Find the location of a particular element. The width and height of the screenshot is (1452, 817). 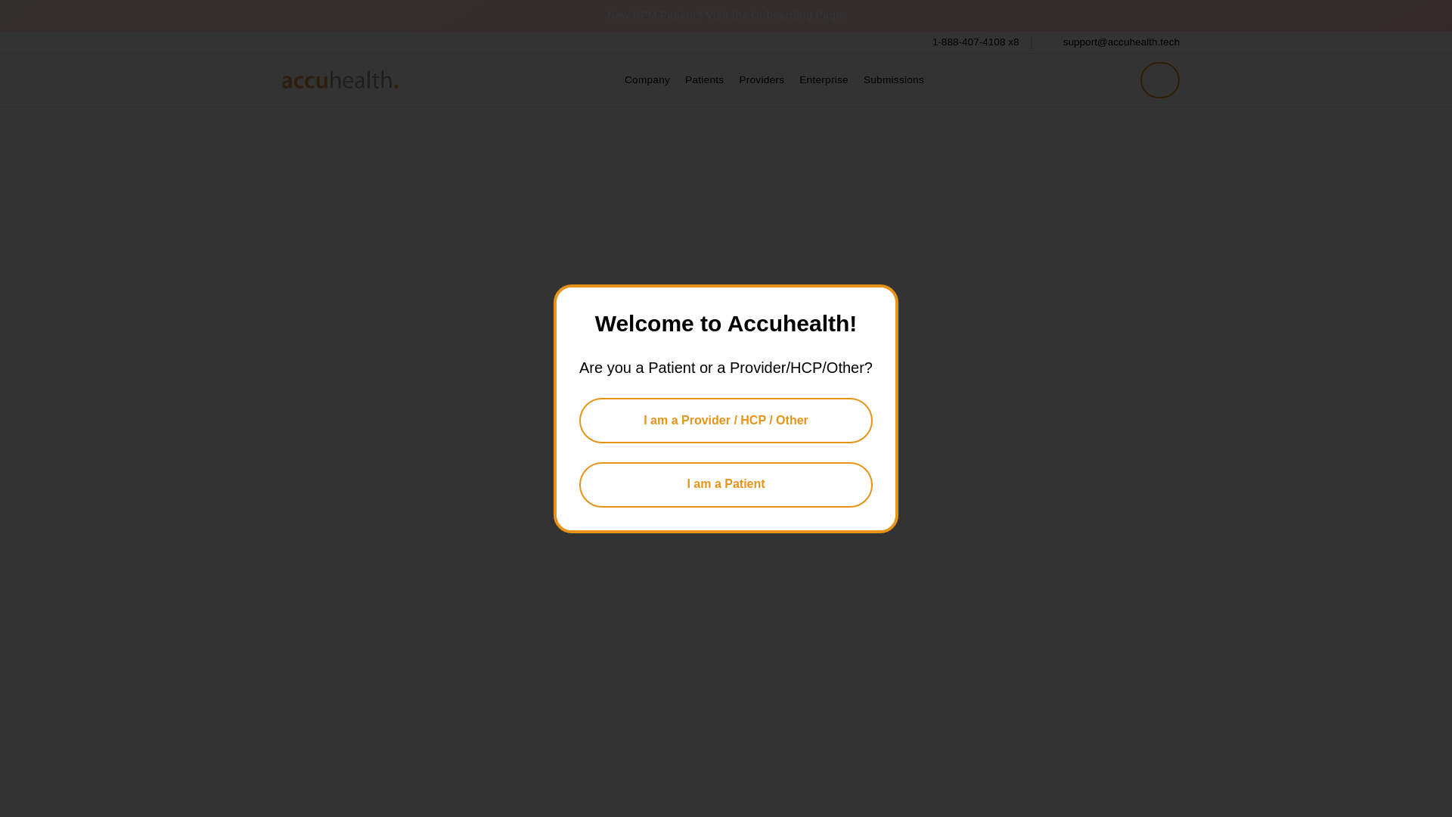

Home is located at coordinates (340, 80).